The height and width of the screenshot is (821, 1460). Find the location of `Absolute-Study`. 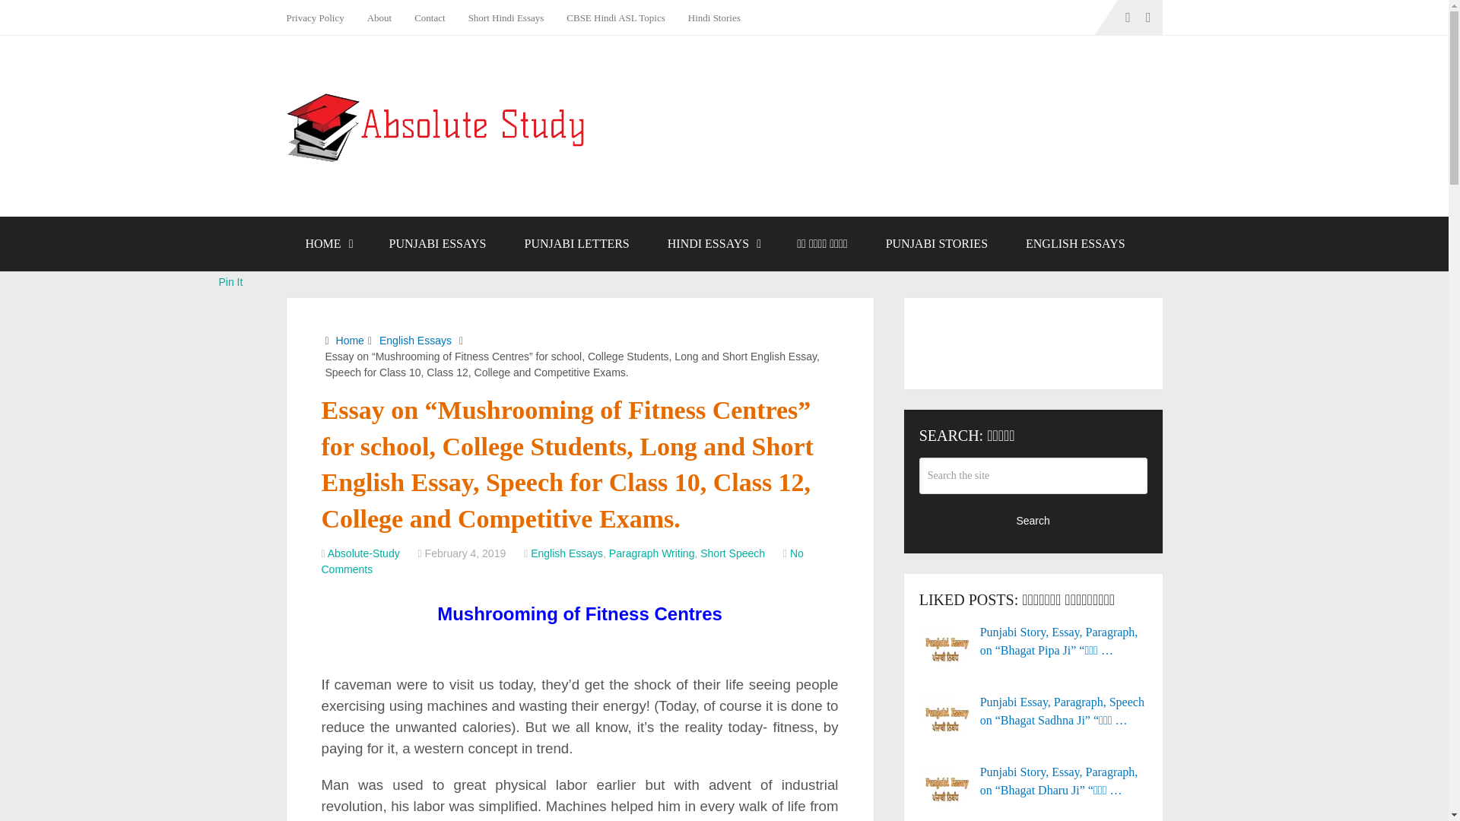

Absolute-Study is located at coordinates (363, 553).